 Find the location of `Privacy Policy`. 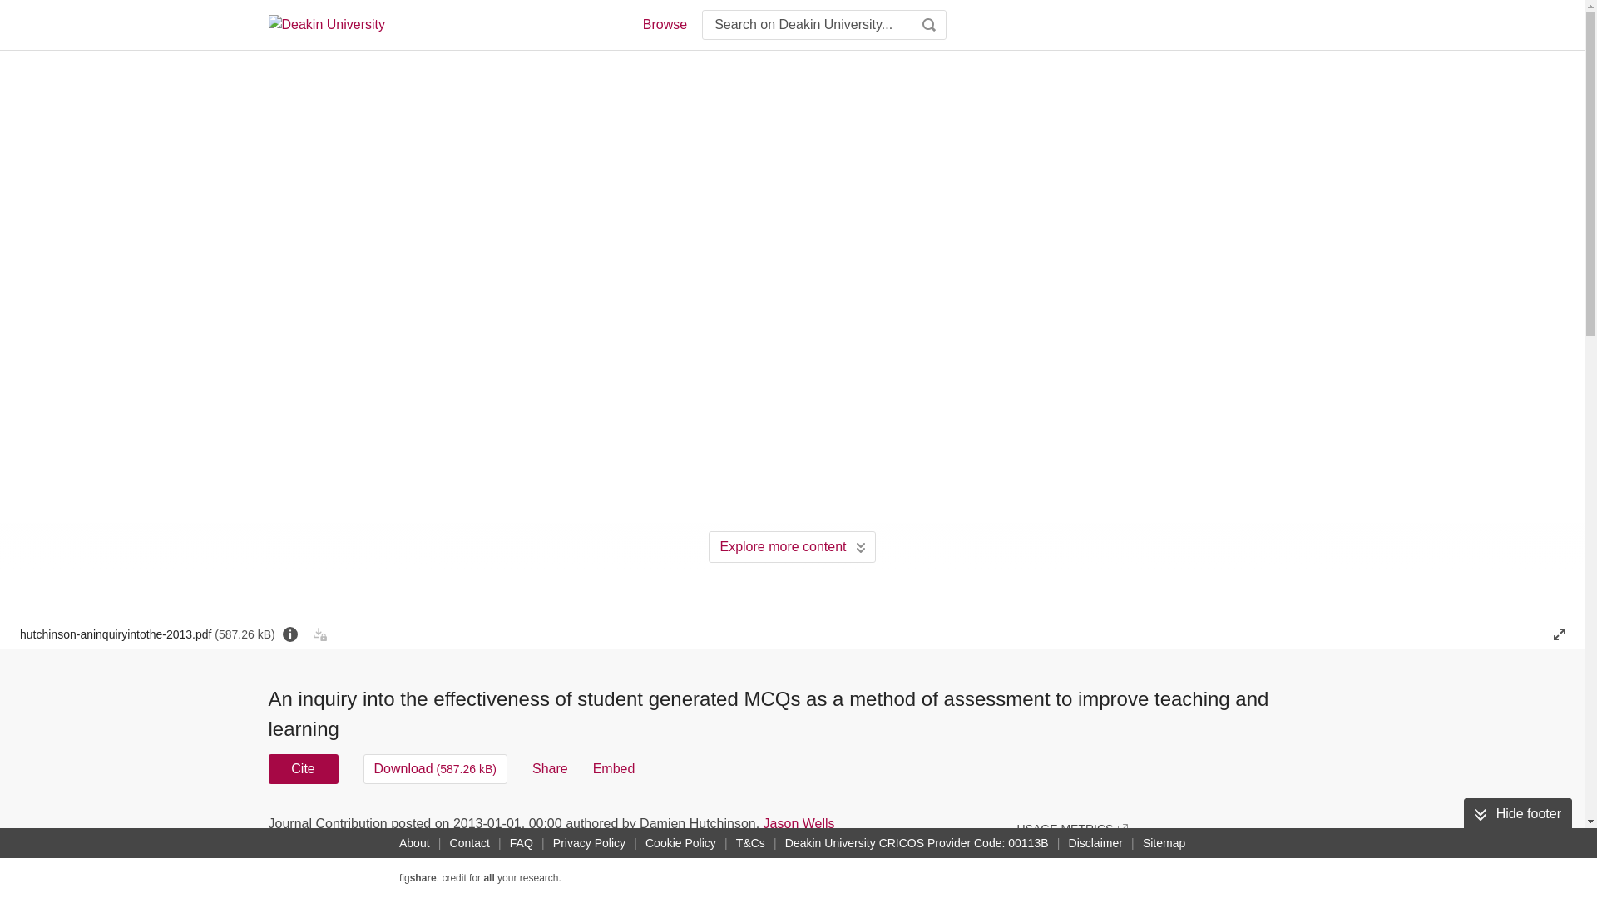

Privacy Policy is located at coordinates (589, 843).